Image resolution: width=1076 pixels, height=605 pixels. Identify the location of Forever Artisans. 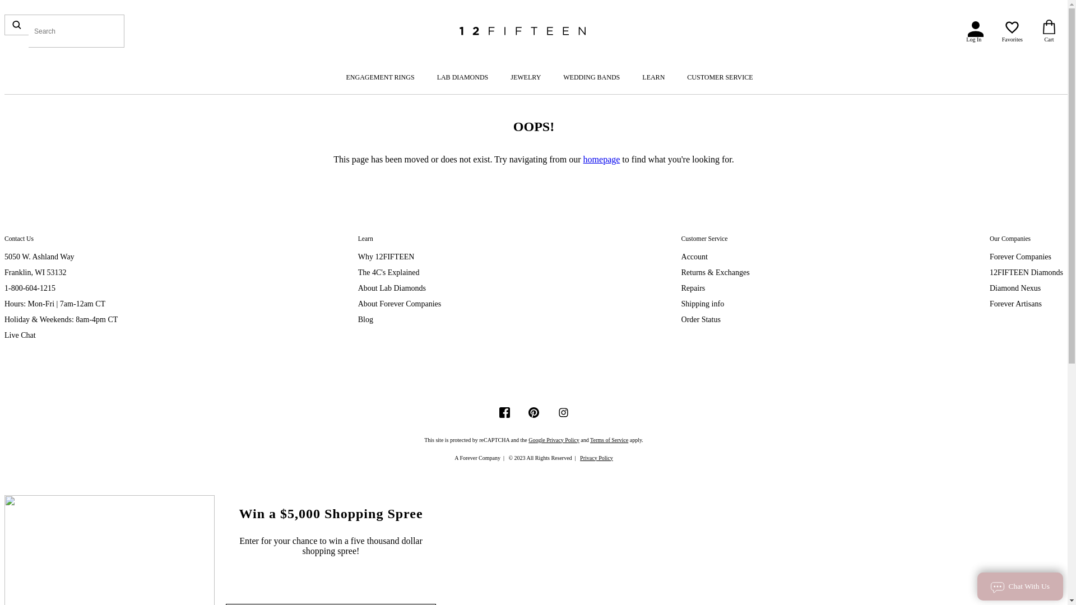
(1015, 304).